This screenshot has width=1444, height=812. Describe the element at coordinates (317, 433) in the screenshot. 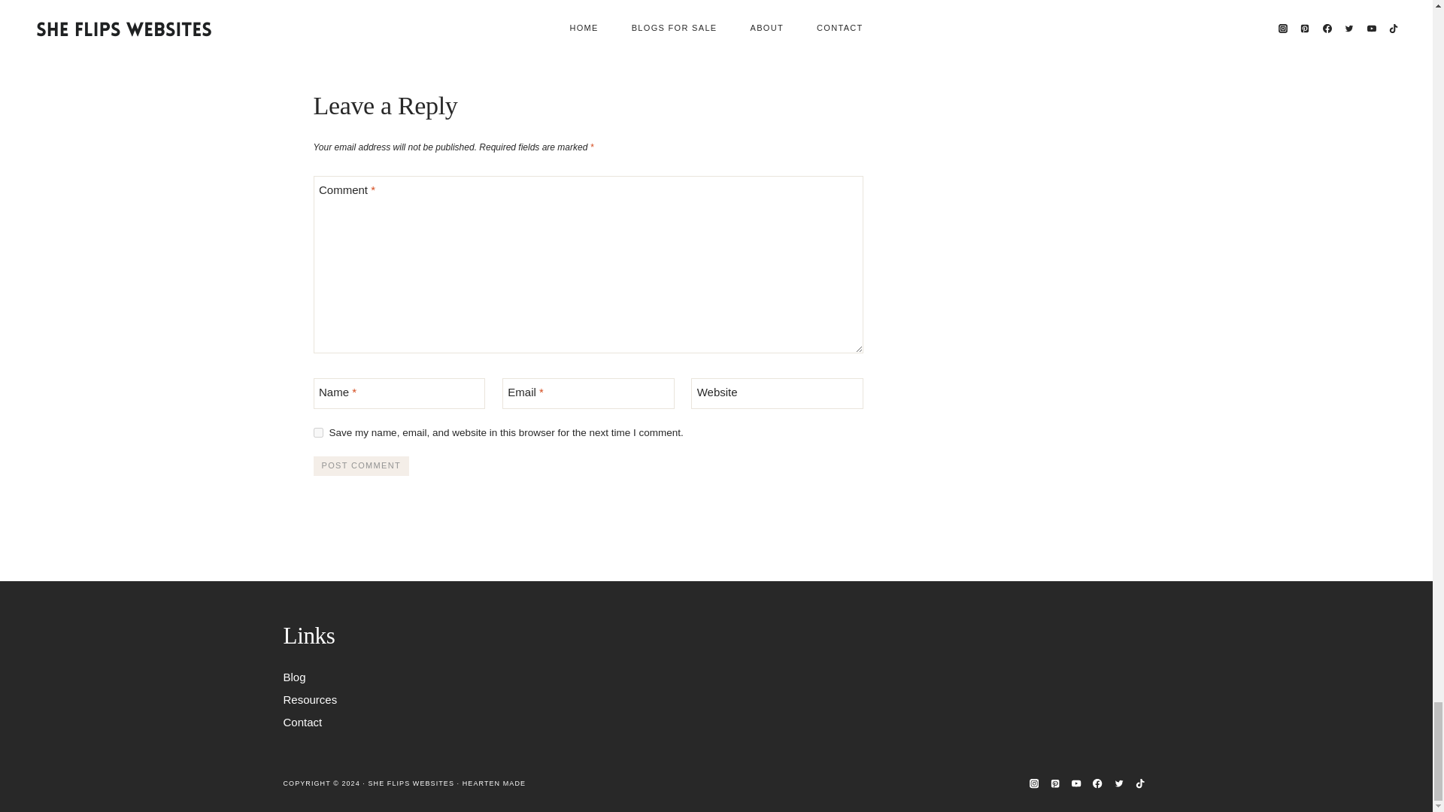

I see `yes` at that location.